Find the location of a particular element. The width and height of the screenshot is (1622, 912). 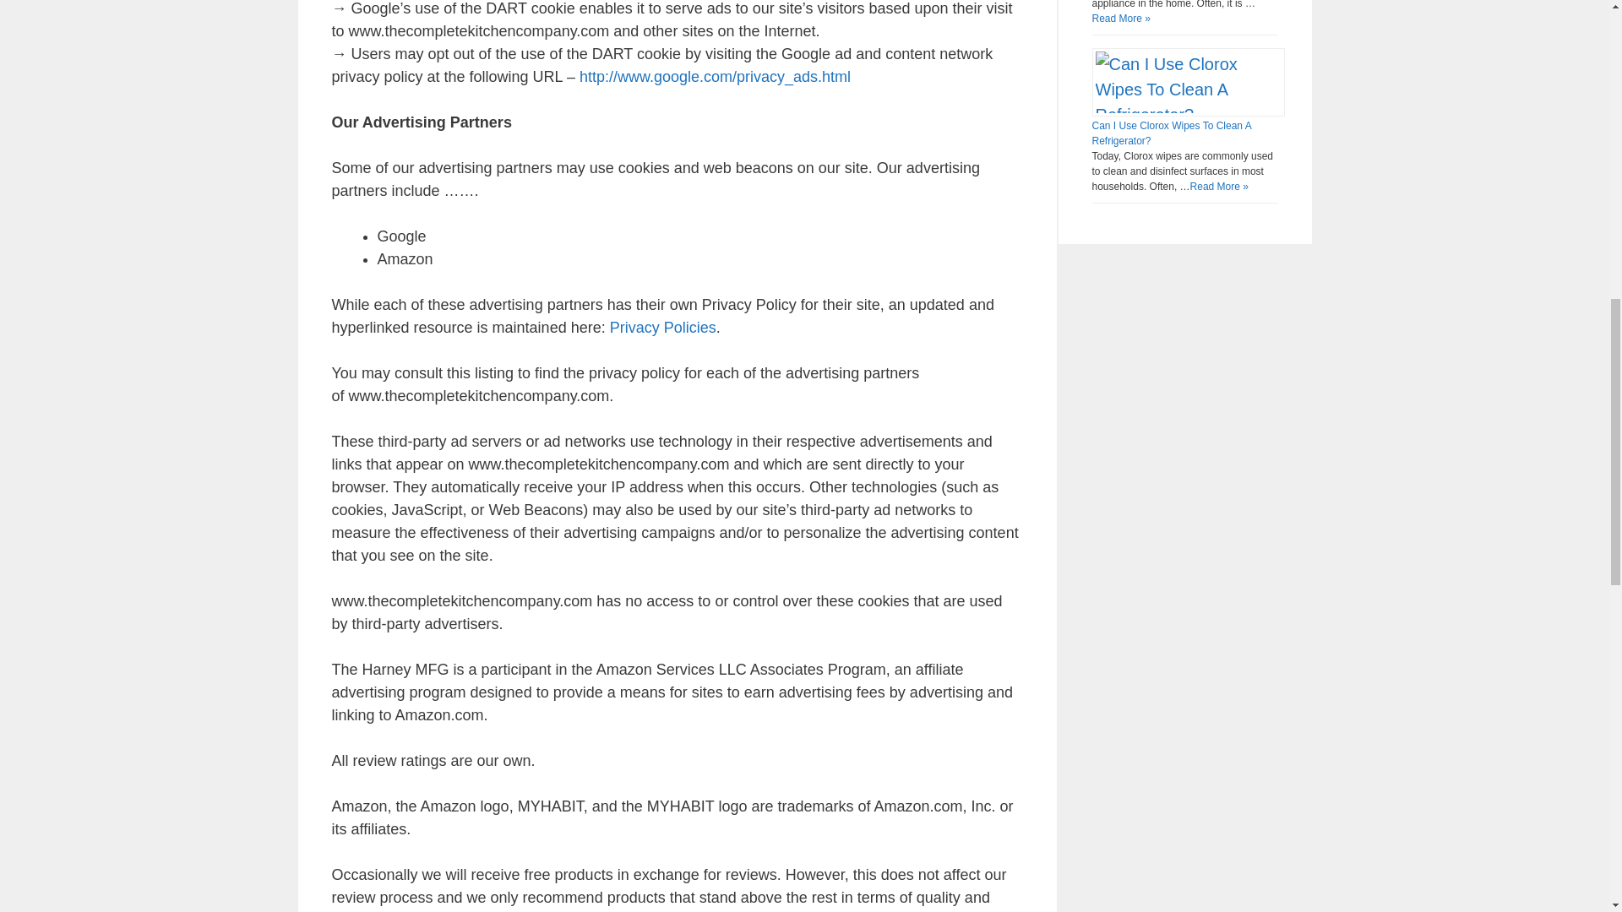

Privacy Policies is located at coordinates (662, 328).